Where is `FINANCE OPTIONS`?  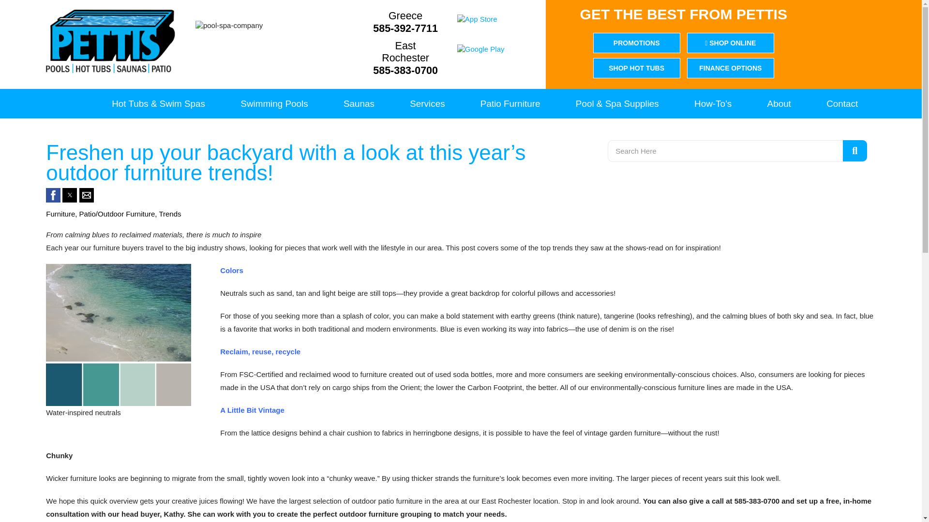 FINANCE OPTIONS is located at coordinates (731, 68).